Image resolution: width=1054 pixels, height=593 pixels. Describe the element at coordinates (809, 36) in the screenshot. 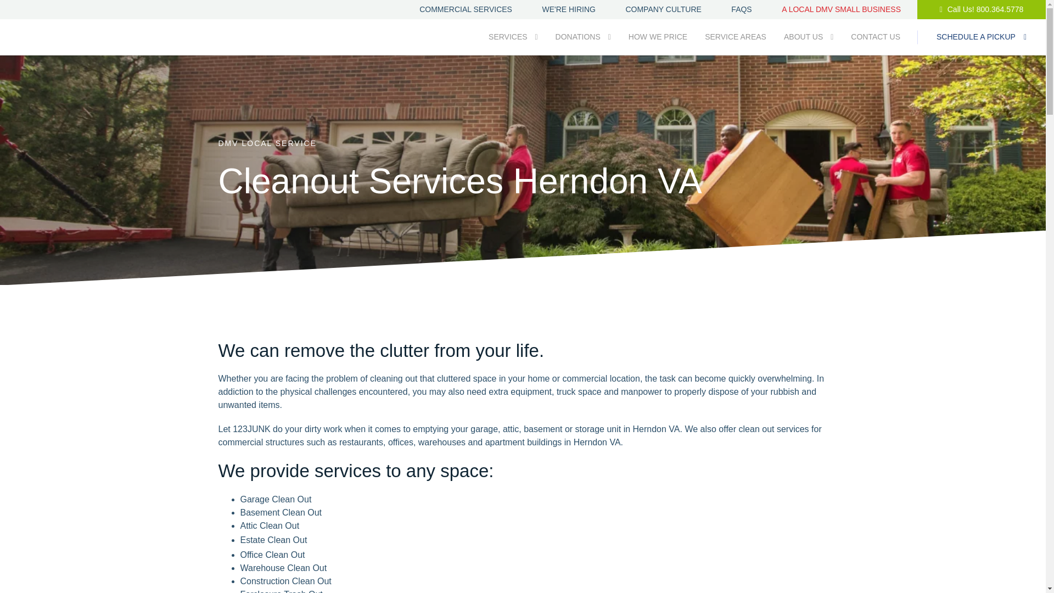

I see `ABOUT US` at that location.